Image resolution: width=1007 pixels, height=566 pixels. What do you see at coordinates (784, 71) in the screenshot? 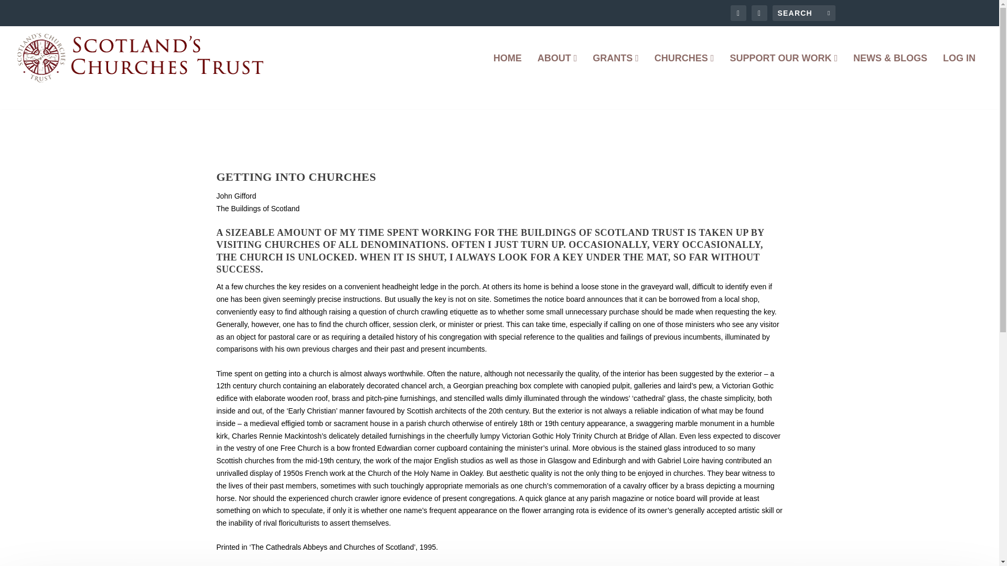
I see `SUPPORT OUR WORK` at bounding box center [784, 71].